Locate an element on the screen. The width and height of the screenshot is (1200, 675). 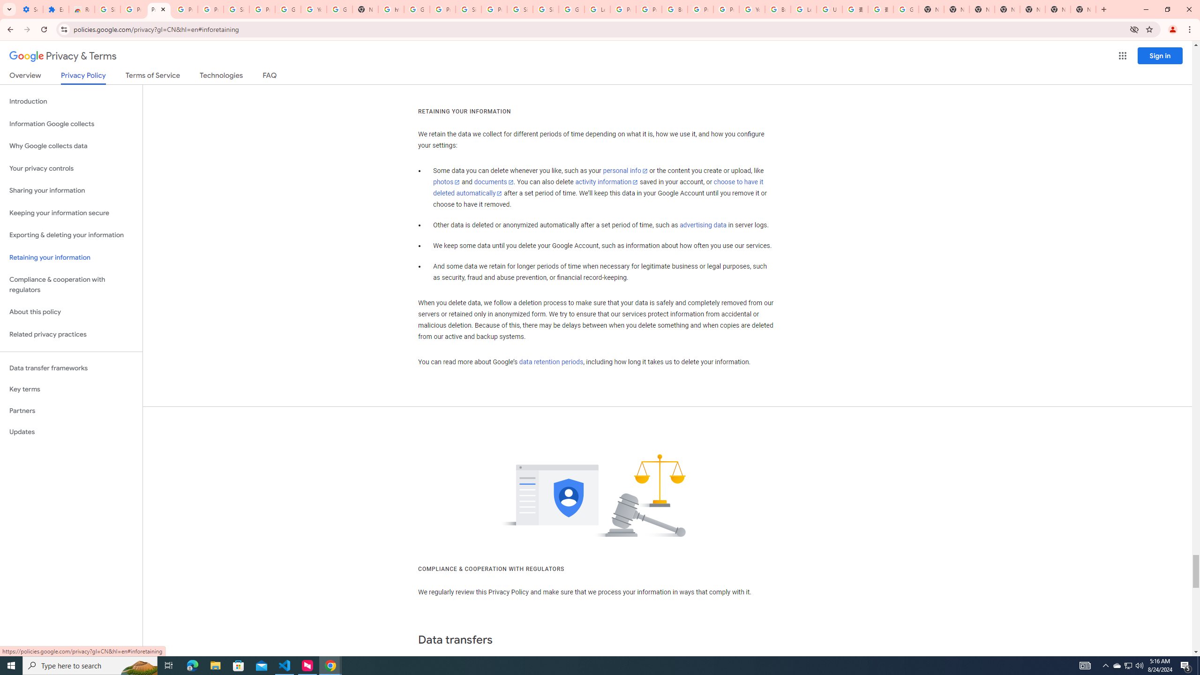
YouTube is located at coordinates (314, 9).